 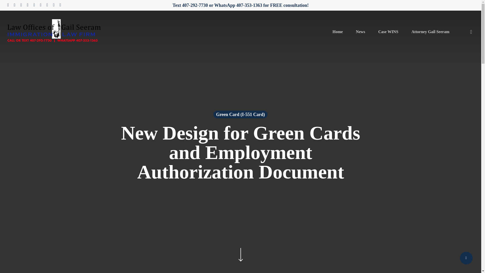 I want to click on News, so click(x=360, y=32).